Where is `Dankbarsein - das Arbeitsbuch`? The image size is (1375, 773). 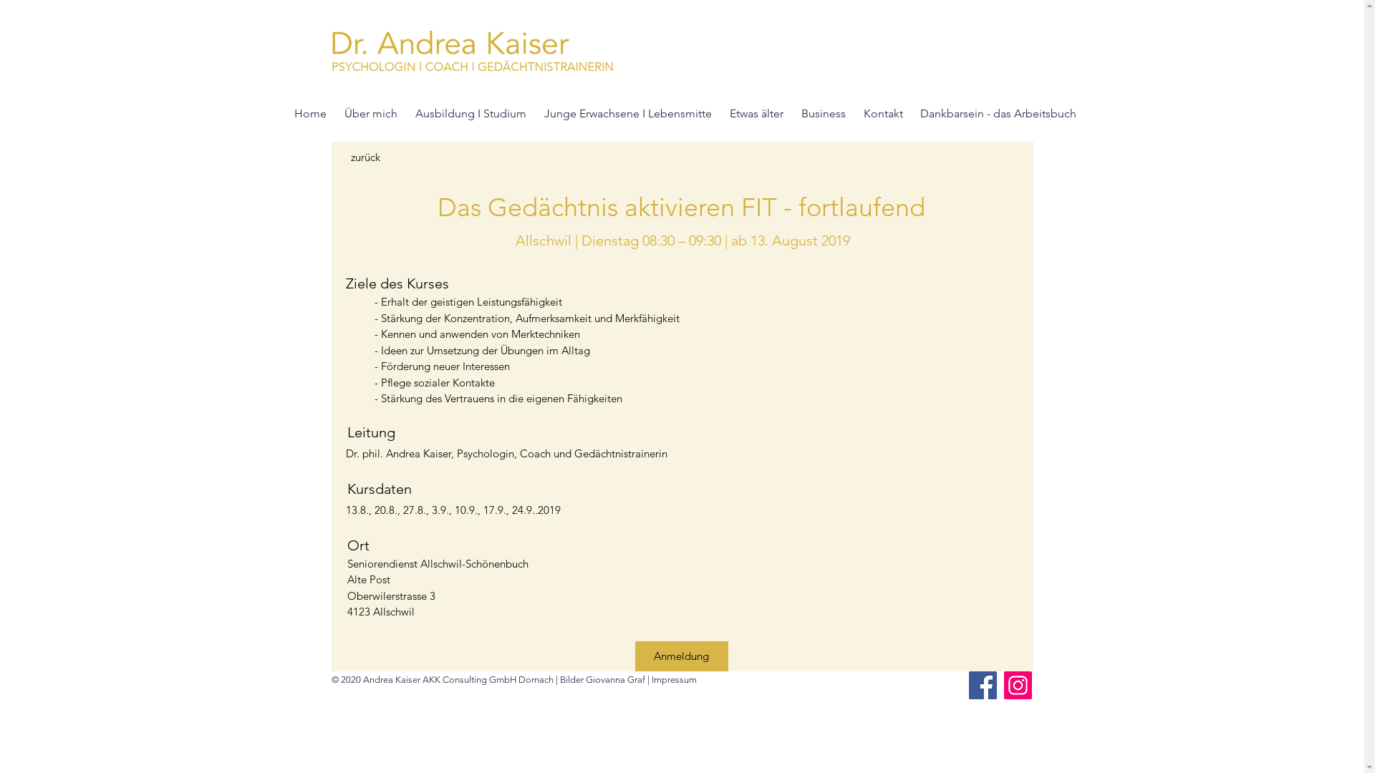
Dankbarsein - das Arbeitsbuch is located at coordinates (999, 113).